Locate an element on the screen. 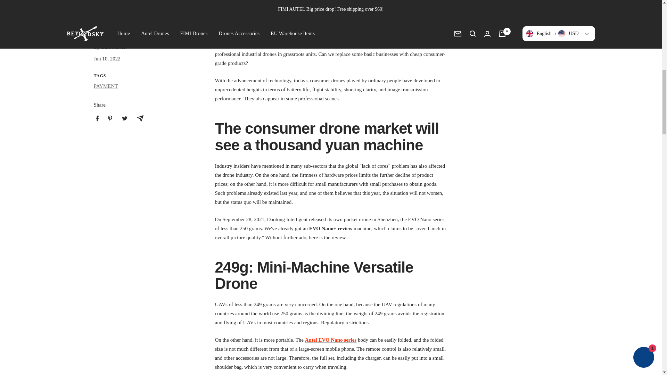  Autel EVO Nano series is located at coordinates (330, 340).